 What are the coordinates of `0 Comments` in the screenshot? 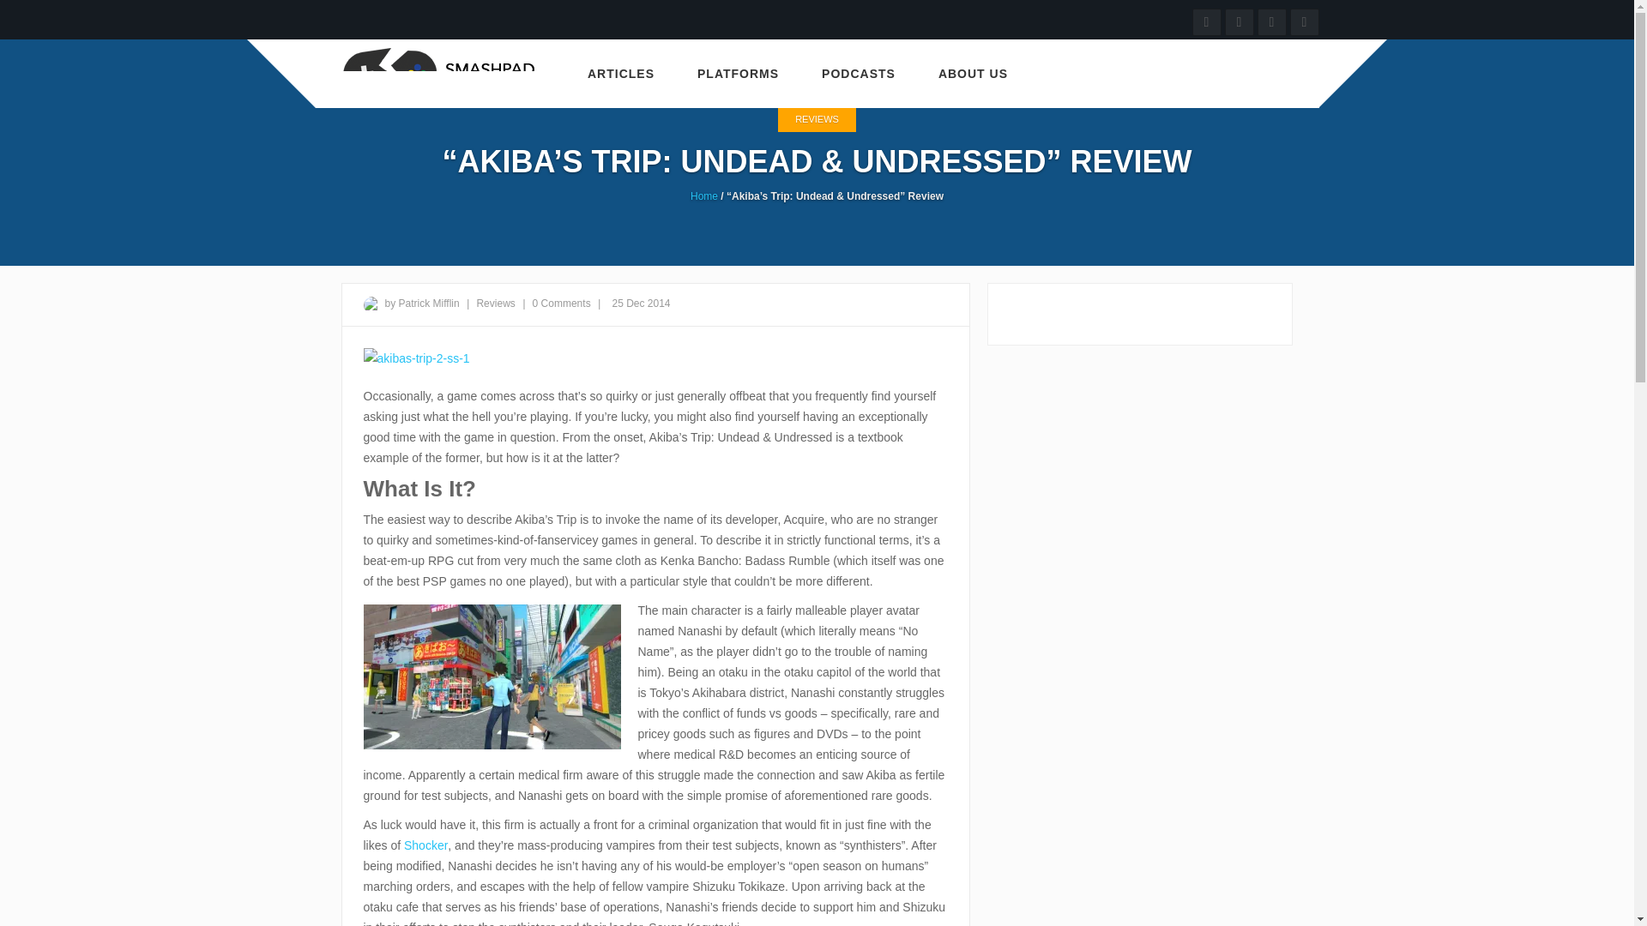 It's located at (561, 303).